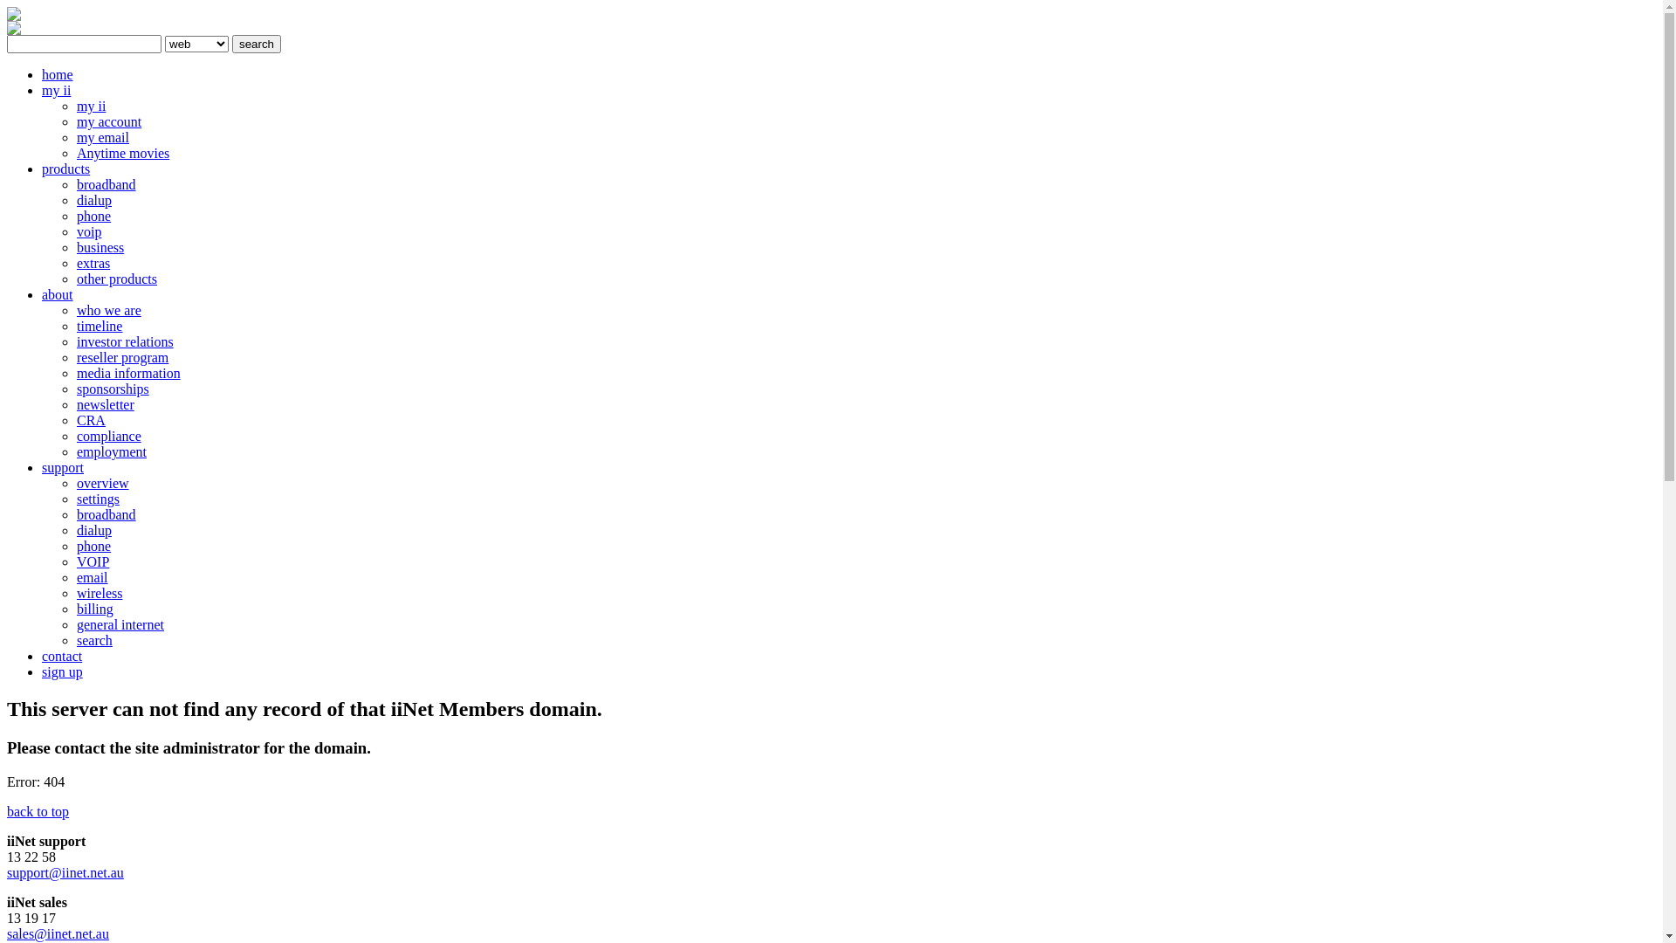  What do you see at coordinates (91, 421) in the screenshot?
I see `CRA` at bounding box center [91, 421].